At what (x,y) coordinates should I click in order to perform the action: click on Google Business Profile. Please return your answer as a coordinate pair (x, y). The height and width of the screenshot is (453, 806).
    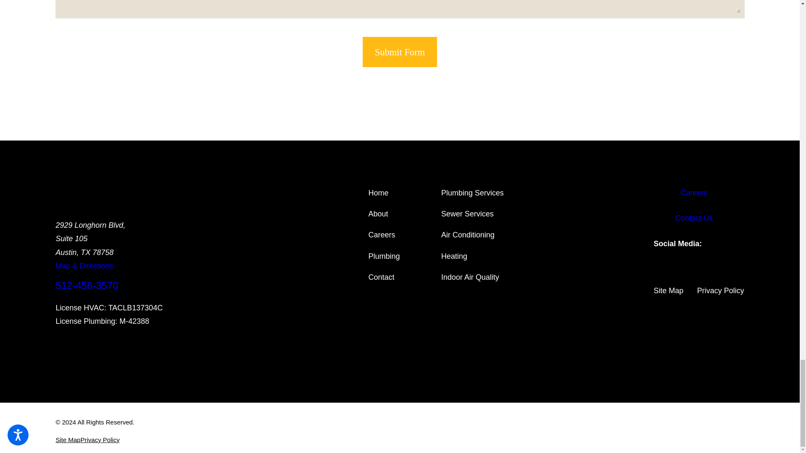
    Looking at the image, I should click on (683, 273).